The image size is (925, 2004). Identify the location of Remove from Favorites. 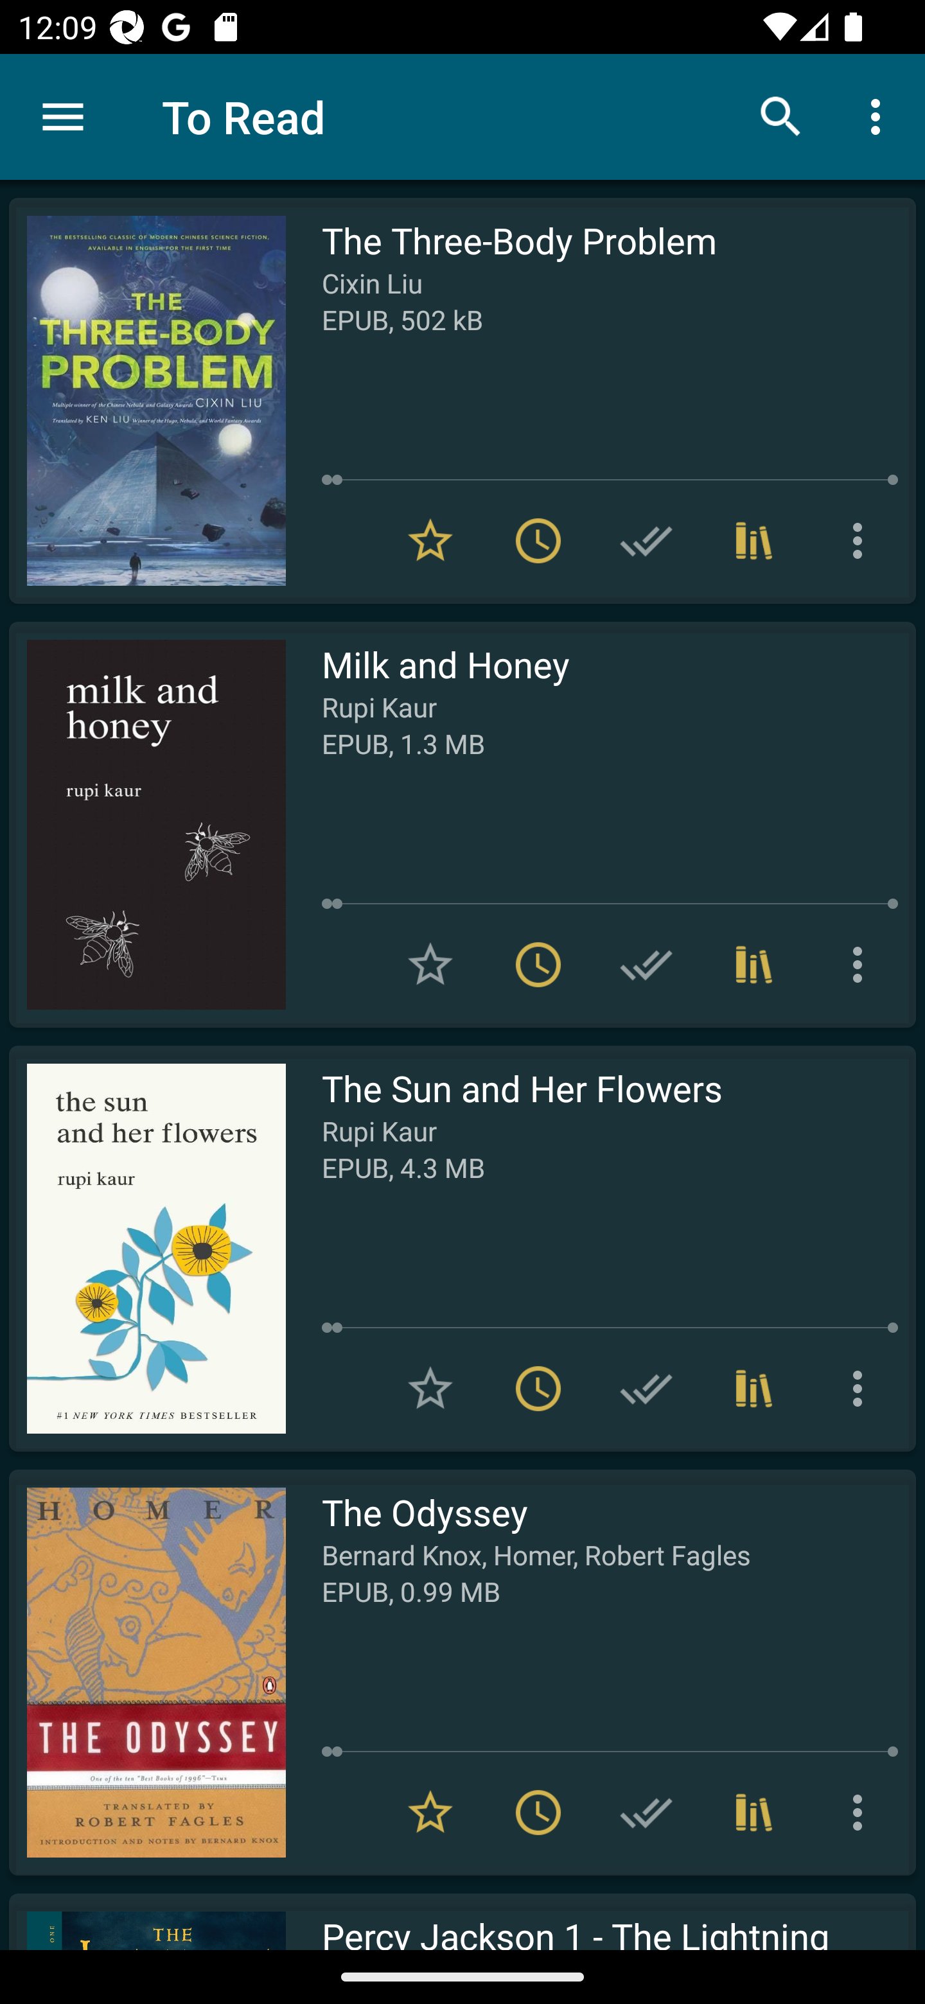
(430, 1813).